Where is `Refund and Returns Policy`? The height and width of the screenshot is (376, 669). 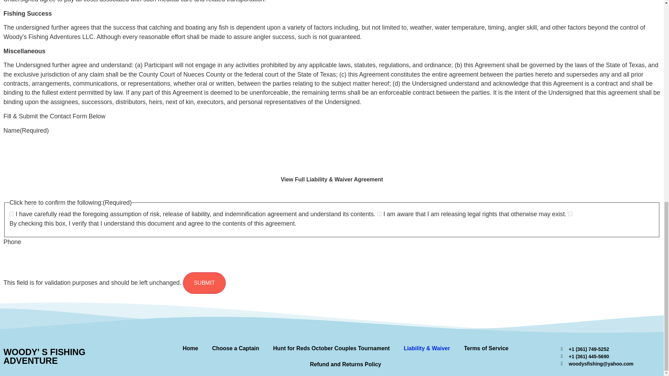 Refund and Returns Policy is located at coordinates (345, 364).